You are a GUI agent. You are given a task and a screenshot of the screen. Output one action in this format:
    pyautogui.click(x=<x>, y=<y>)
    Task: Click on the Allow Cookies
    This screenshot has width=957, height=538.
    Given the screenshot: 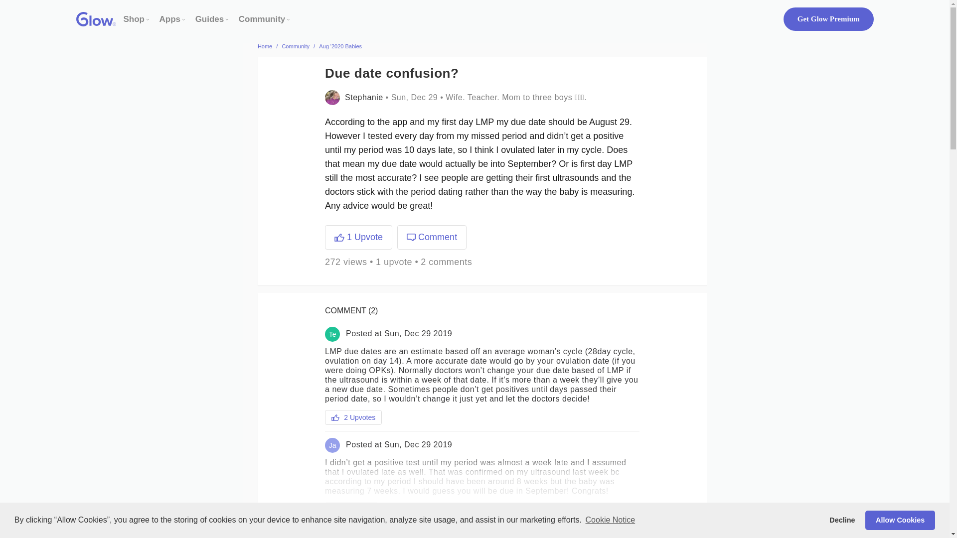 What is the action you would take?
    pyautogui.click(x=900, y=520)
    